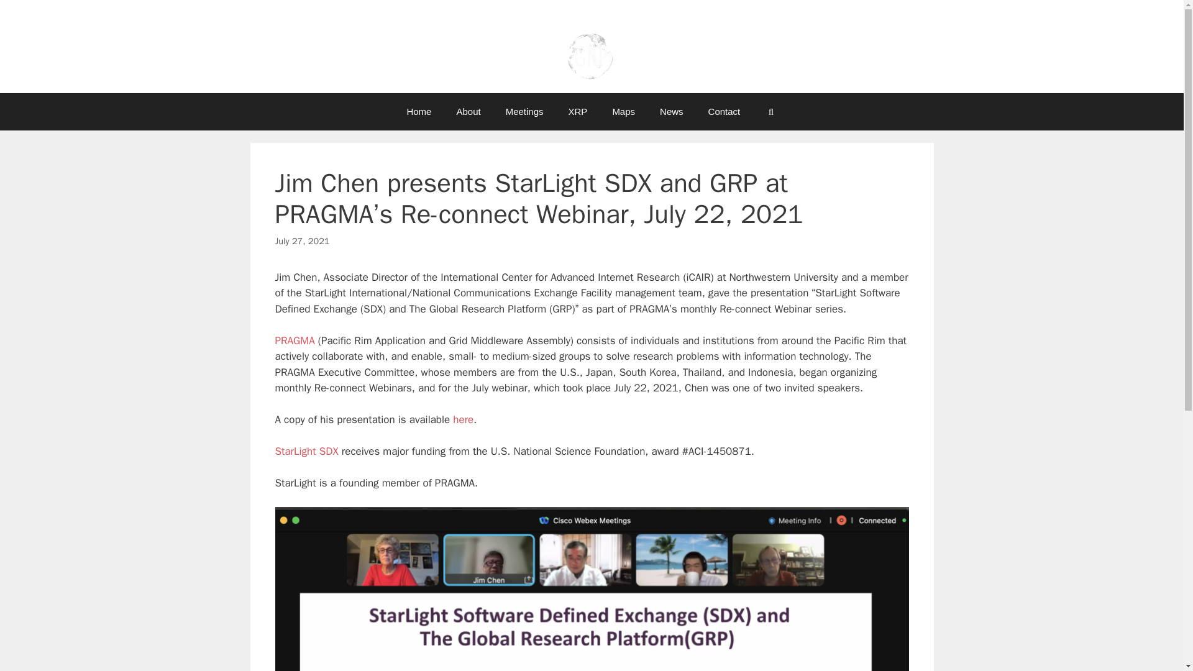 Image resolution: width=1193 pixels, height=671 pixels. I want to click on About, so click(468, 112).